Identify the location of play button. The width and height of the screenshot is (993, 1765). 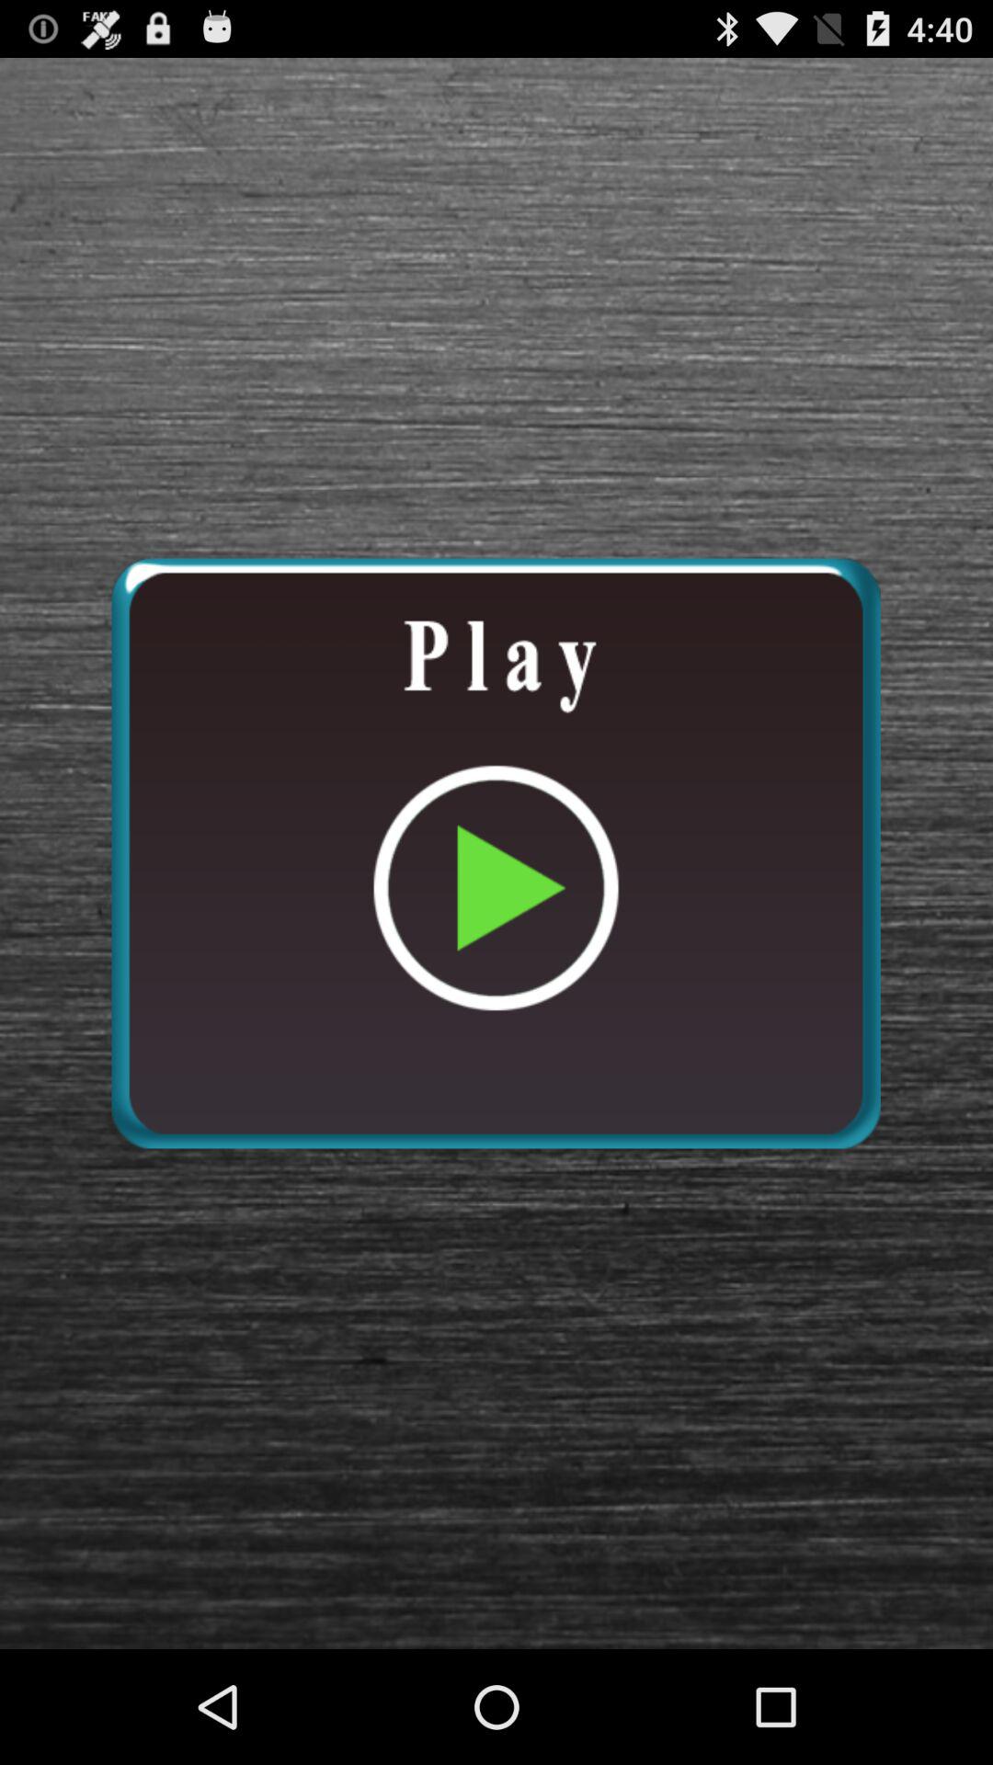
(496, 853).